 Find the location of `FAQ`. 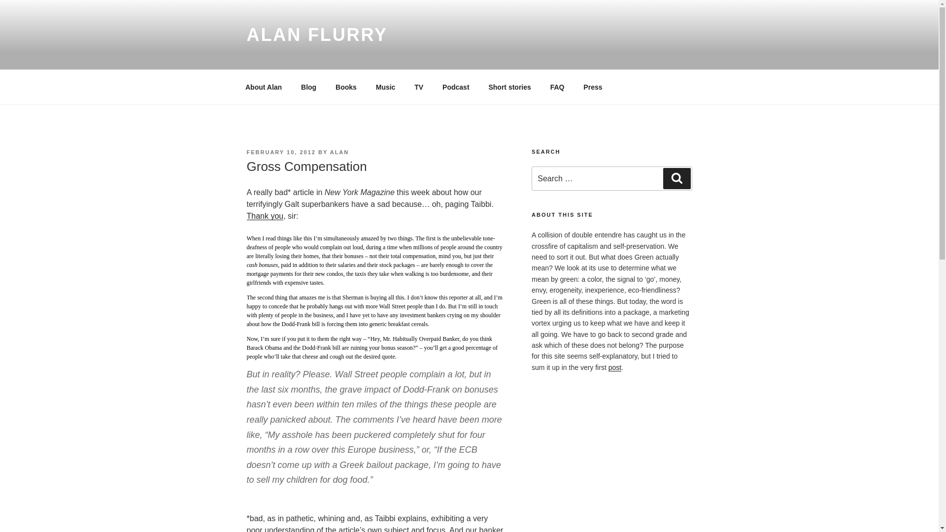

FAQ is located at coordinates (557, 87).